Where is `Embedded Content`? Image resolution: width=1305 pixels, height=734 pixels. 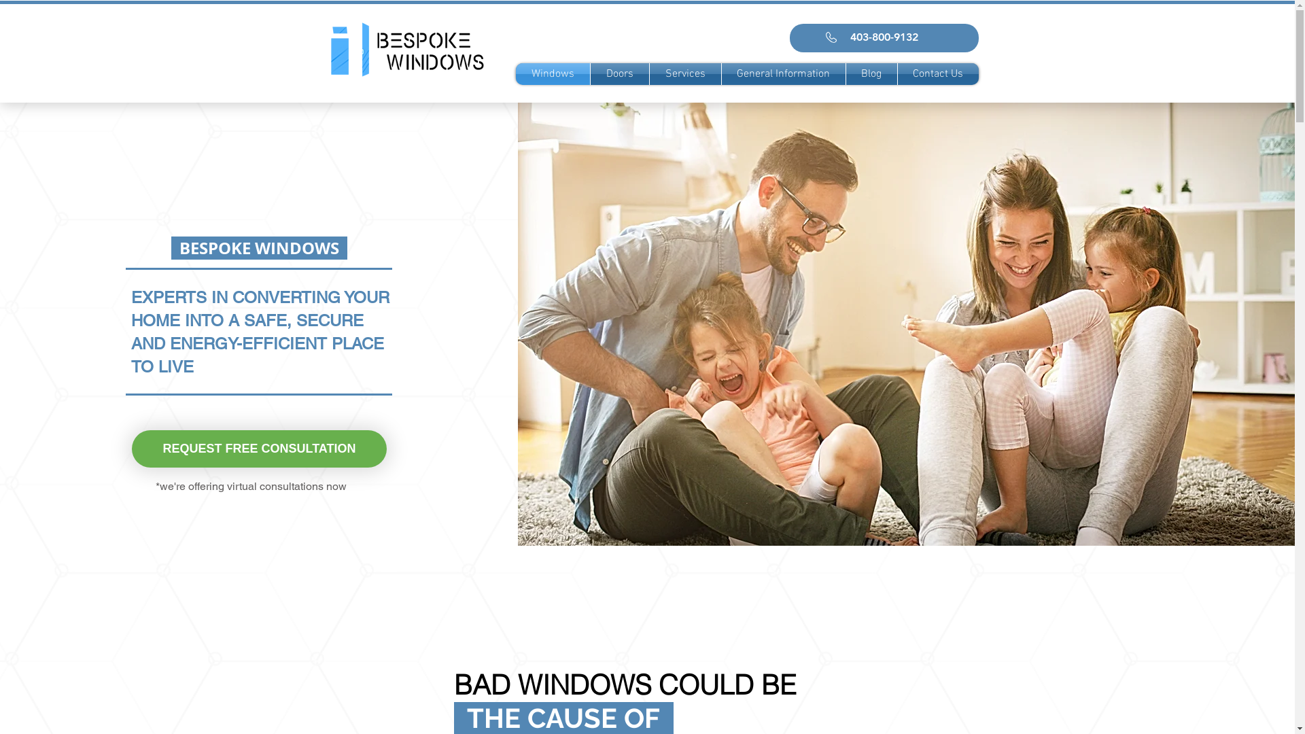 Embedded Content is located at coordinates (788, 124).